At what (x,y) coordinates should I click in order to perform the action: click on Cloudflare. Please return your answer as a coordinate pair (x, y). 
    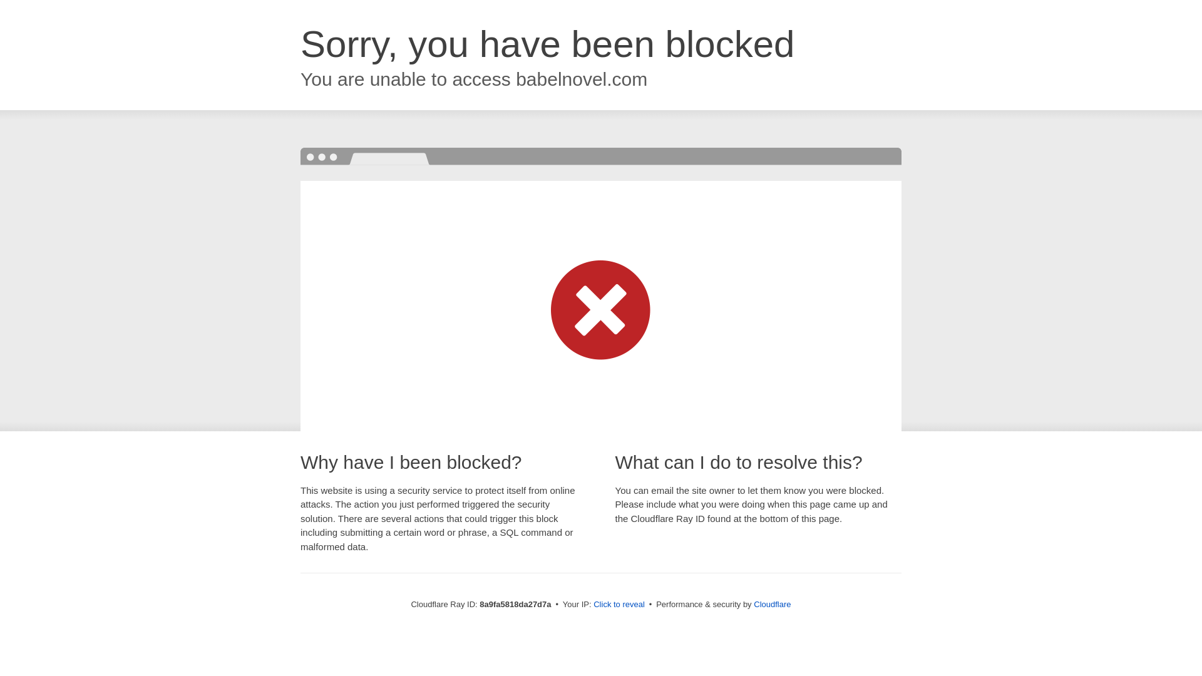
    Looking at the image, I should click on (772, 604).